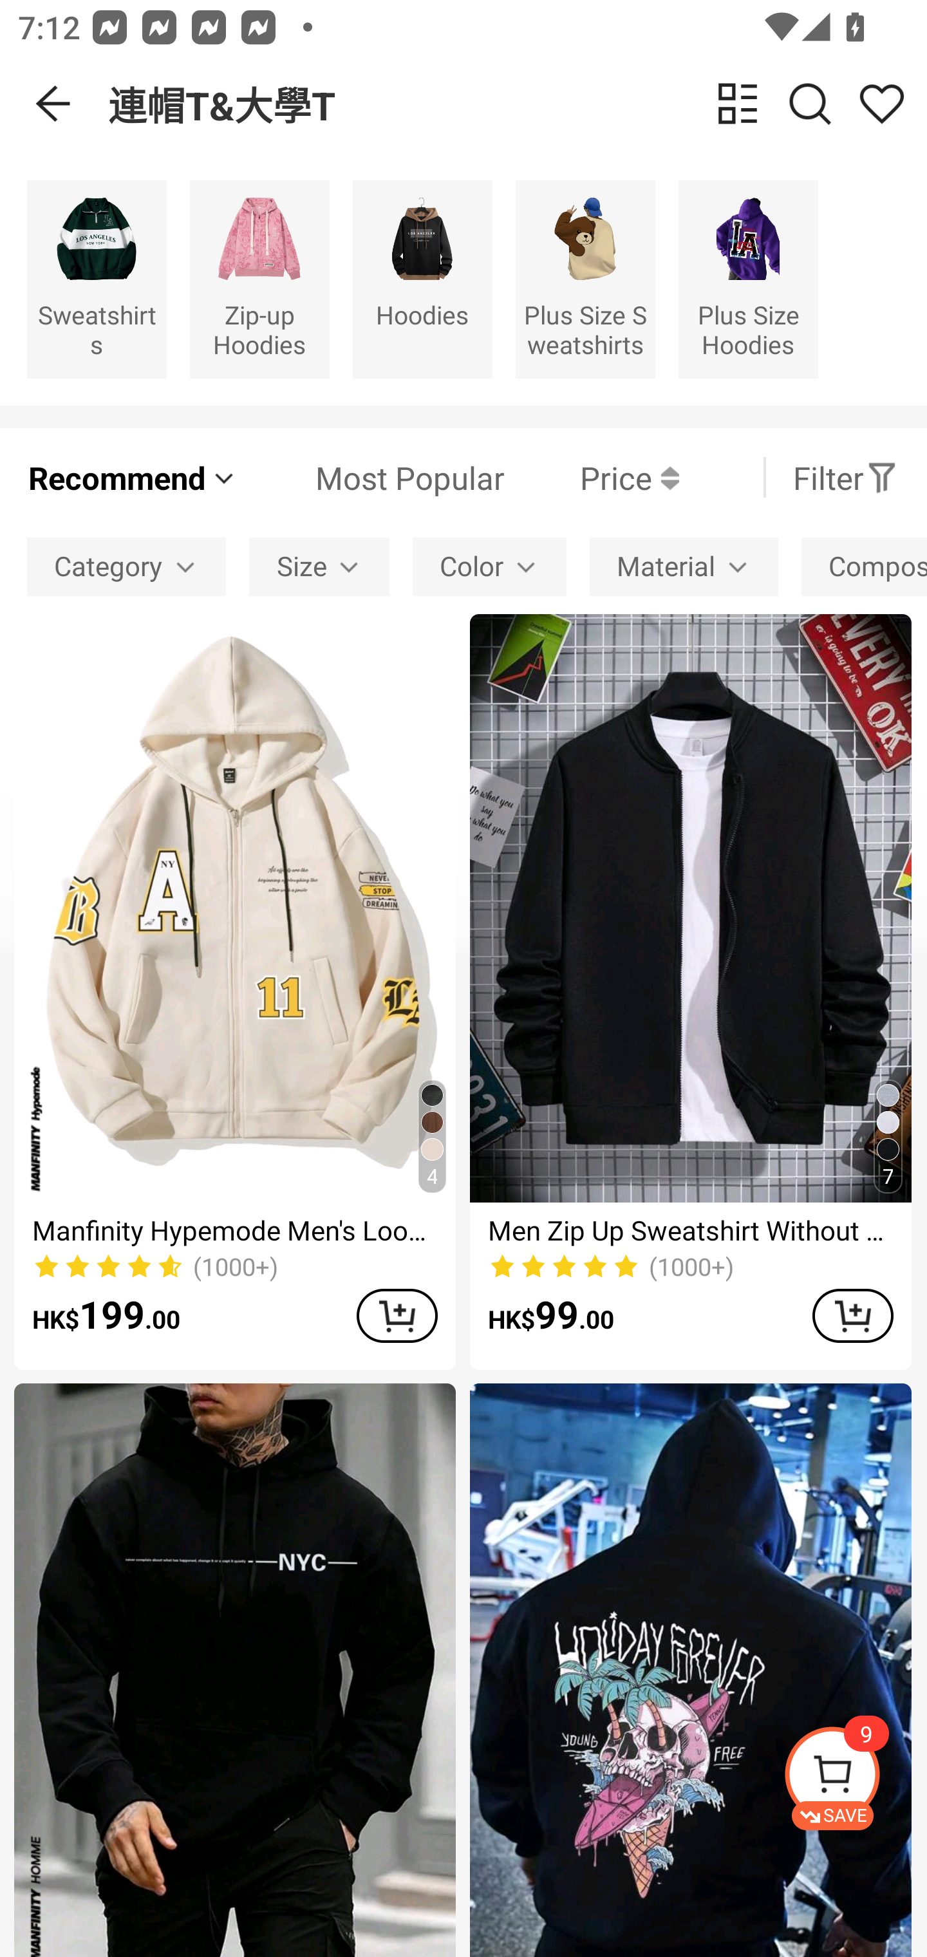  What do you see at coordinates (810, 103) in the screenshot?
I see `Search` at bounding box center [810, 103].